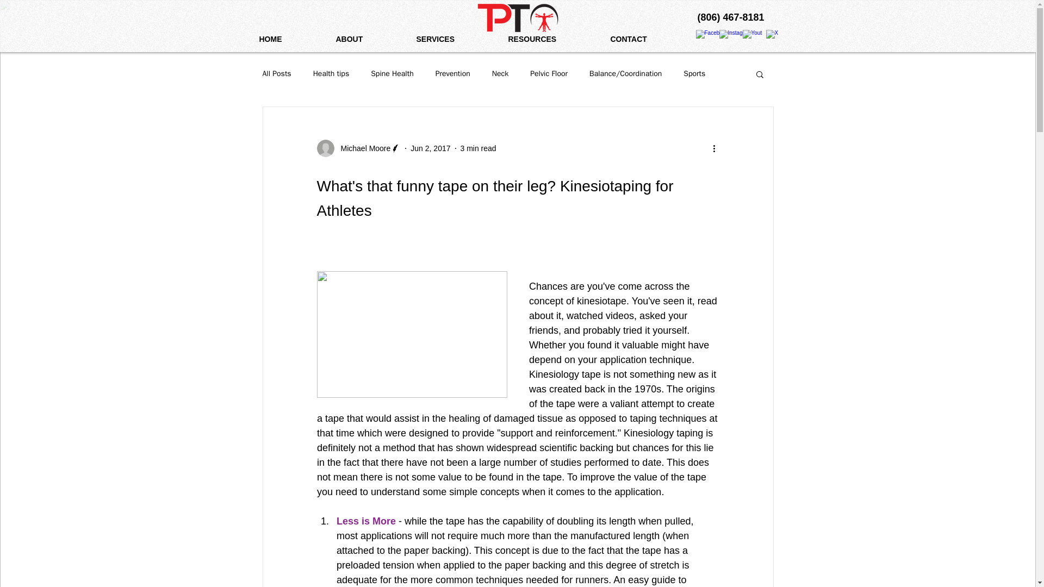 The width and height of the screenshot is (1044, 587). What do you see at coordinates (391, 74) in the screenshot?
I see `Spine Health` at bounding box center [391, 74].